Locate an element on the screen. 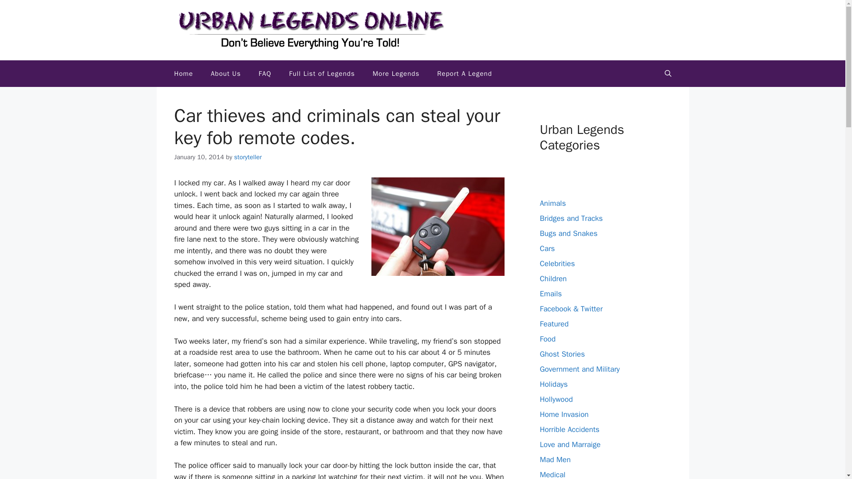 The width and height of the screenshot is (852, 479). Bugs and Snakes is located at coordinates (568, 233).